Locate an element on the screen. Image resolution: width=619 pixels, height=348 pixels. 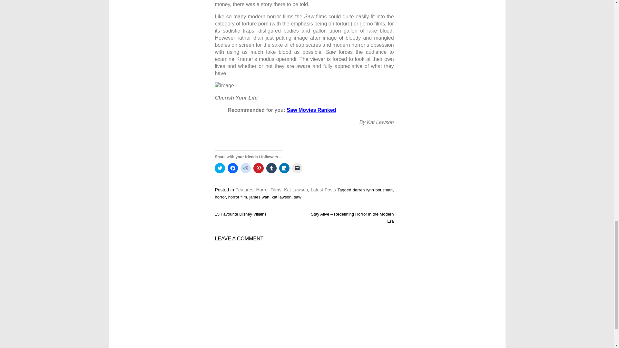
Saw Movies Ranked is located at coordinates (311, 110).